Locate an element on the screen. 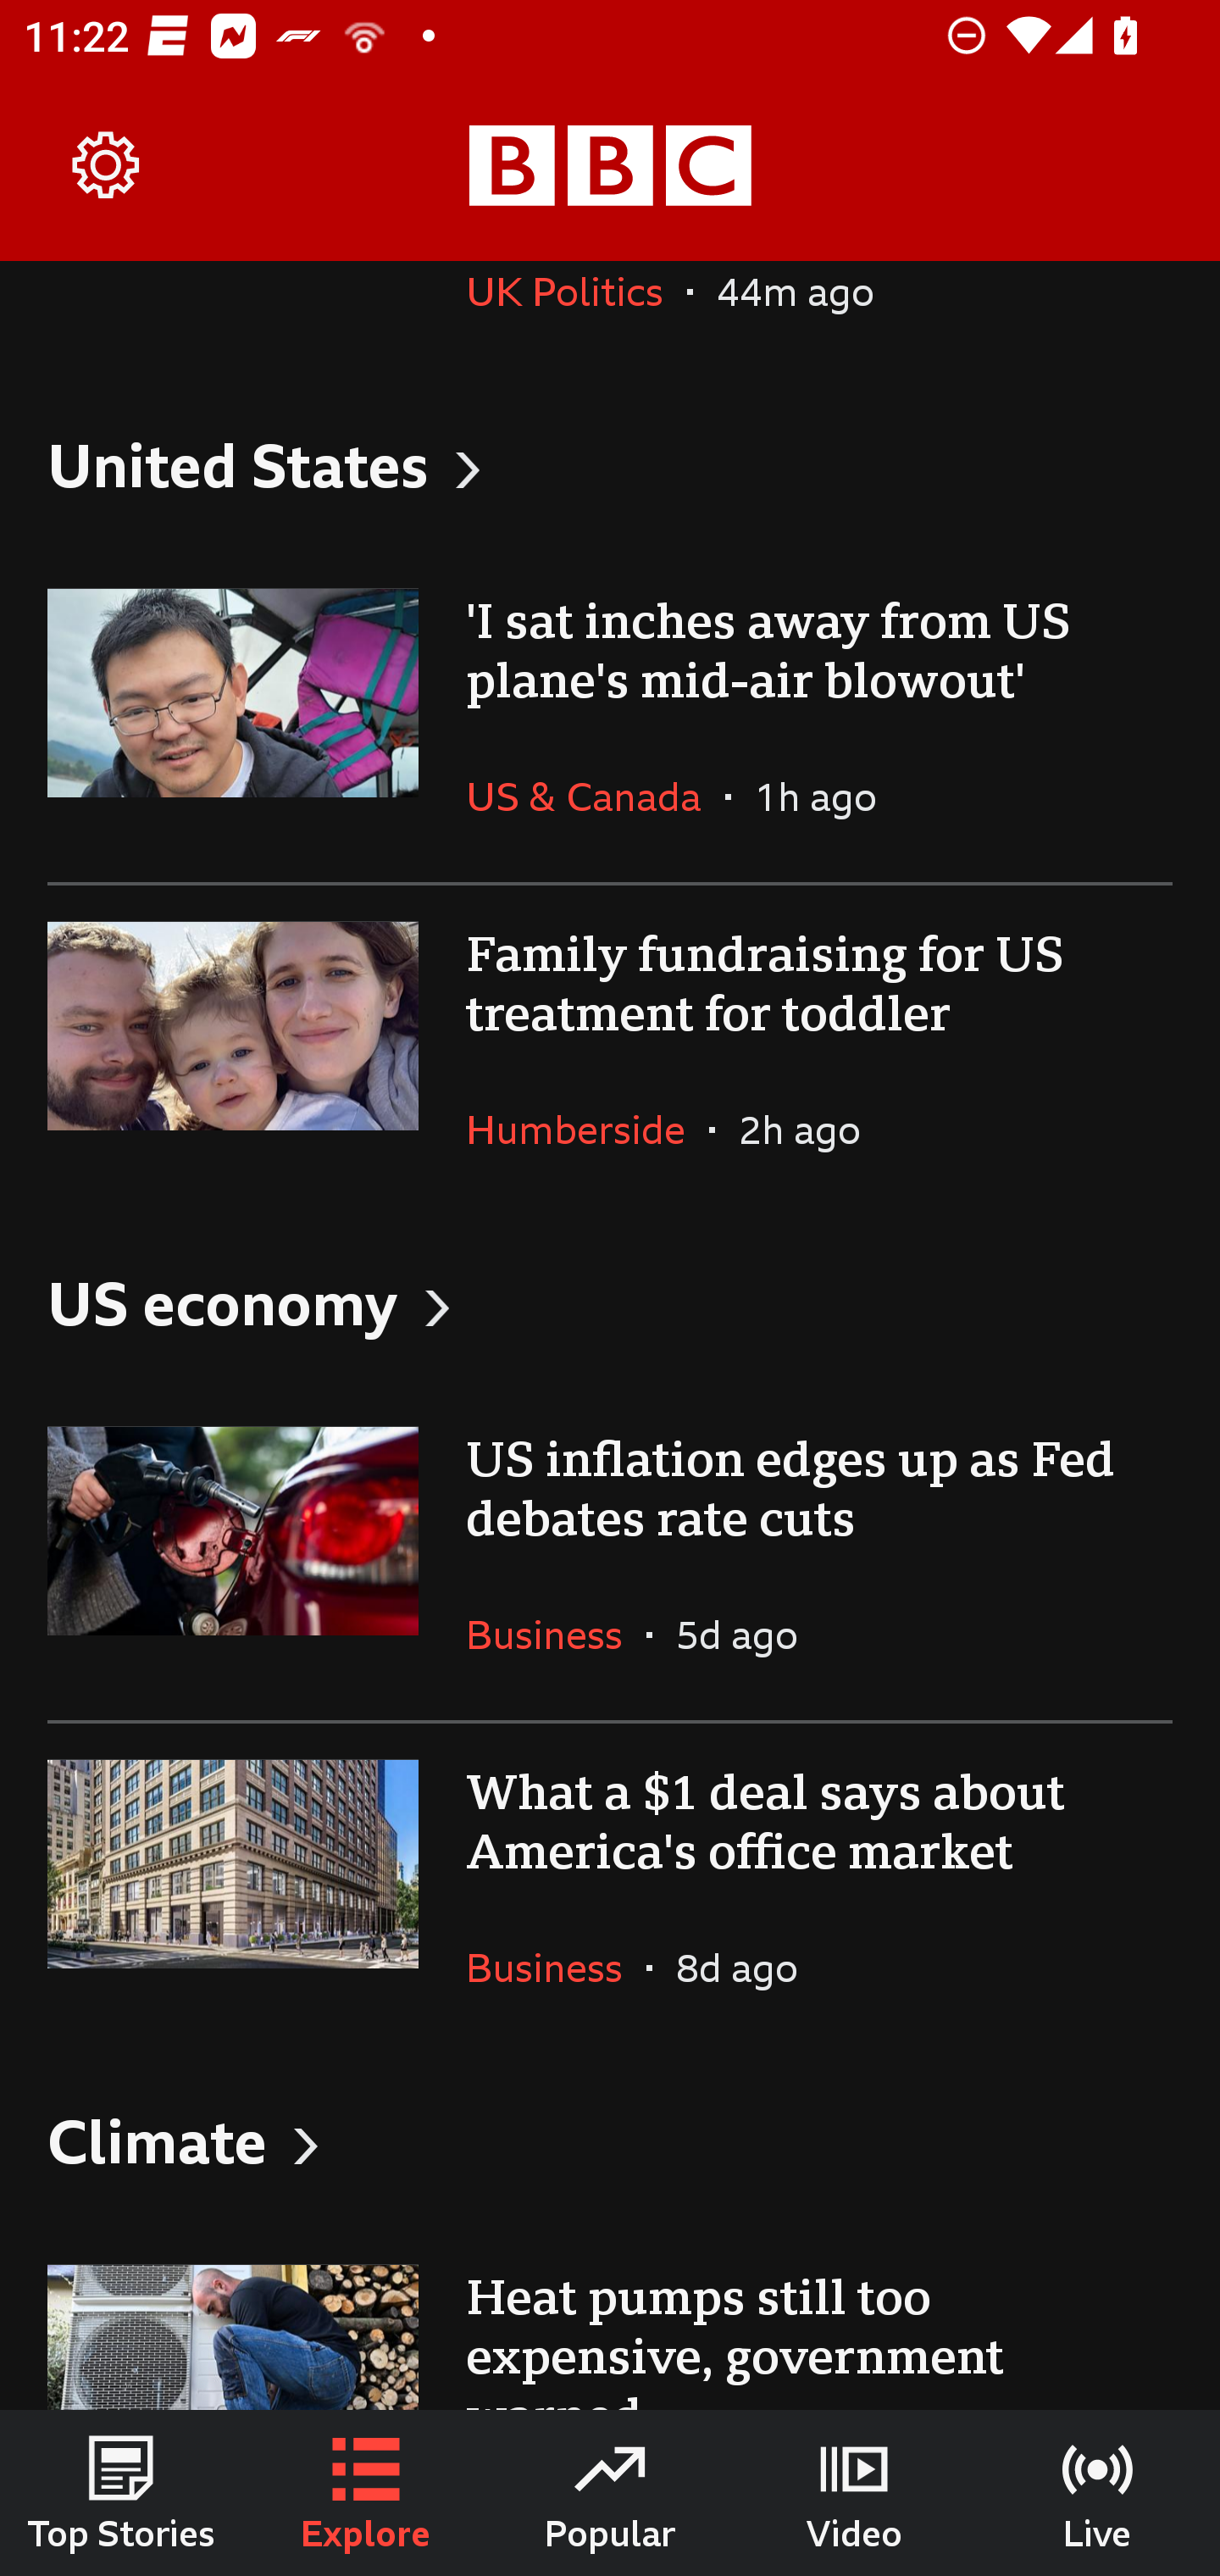  United States, Heading United States    is located at coordinates (610, 463).